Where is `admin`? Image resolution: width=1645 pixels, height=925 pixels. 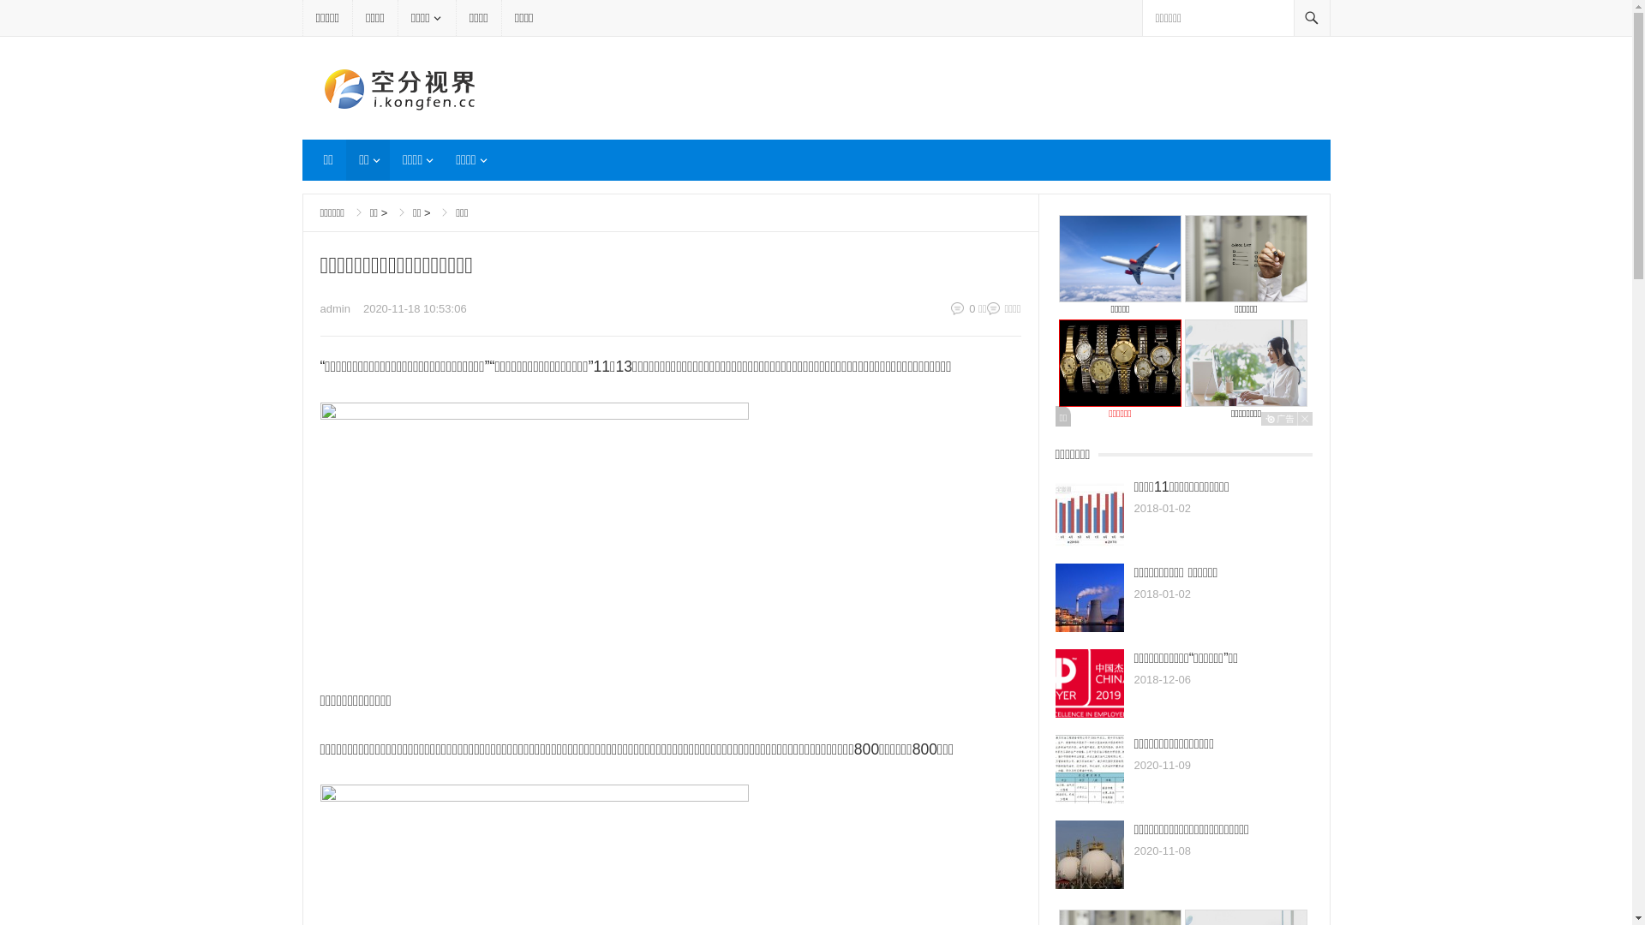 admin is located at coordinates (336, 308).